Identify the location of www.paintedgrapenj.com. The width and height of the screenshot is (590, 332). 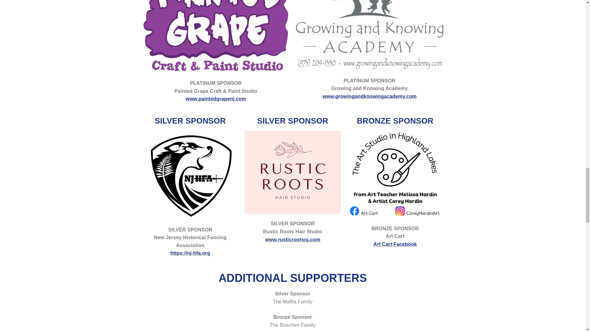
(216, 99).